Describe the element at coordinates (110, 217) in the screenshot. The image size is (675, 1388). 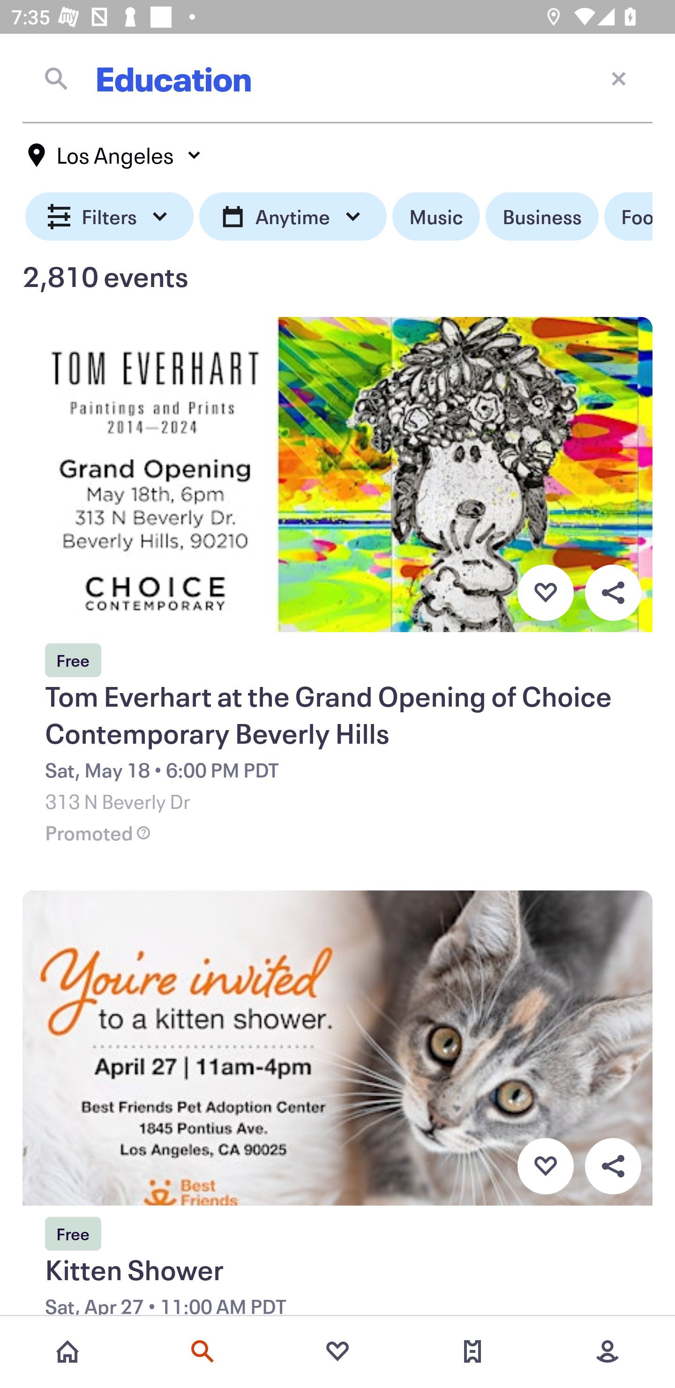
I see `Filters` at that location.